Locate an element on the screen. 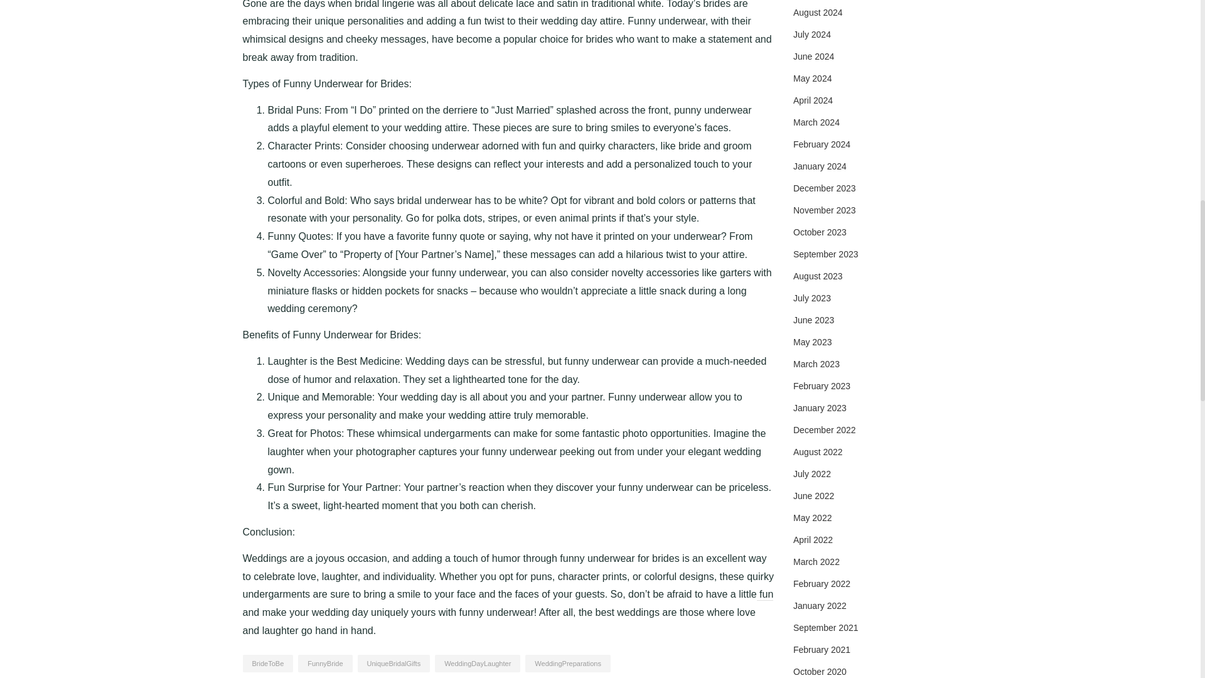 Image resolution: width=1205 pixels, height=678 pixels. WeddingDayLaughter is located at coordinates (478, 664).